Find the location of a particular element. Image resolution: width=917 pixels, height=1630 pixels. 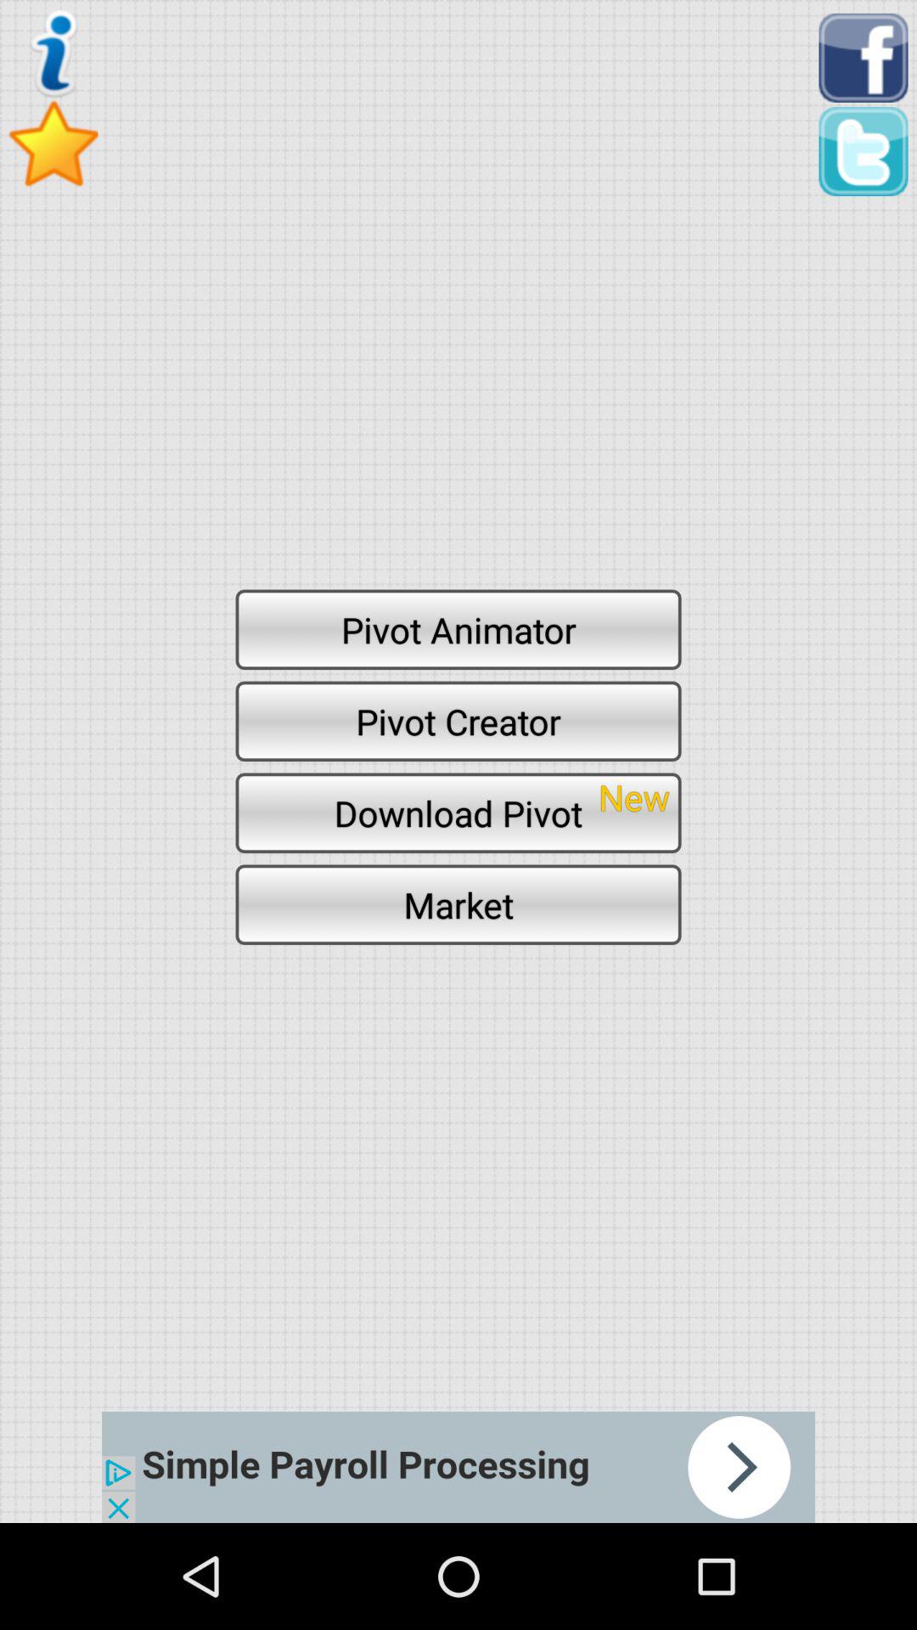

press download pivot is located at coordinates (458, 813).